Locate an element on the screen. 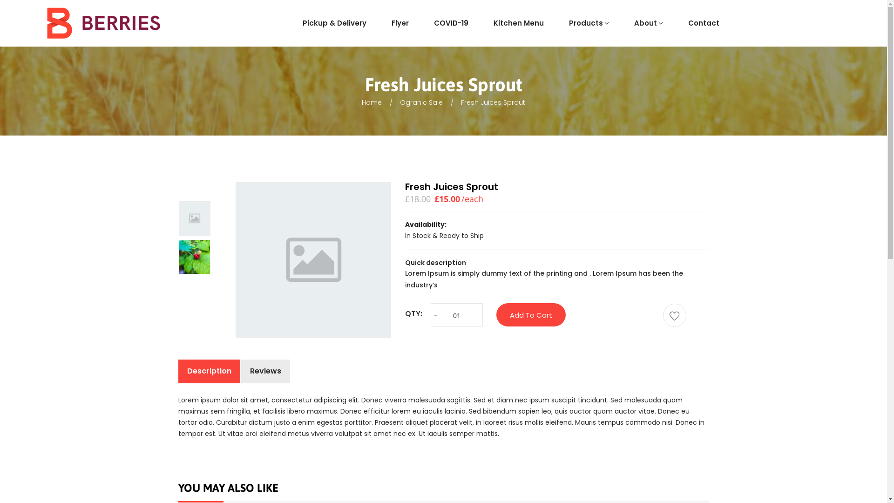  blog-1 is located at coordinates (195, 257).